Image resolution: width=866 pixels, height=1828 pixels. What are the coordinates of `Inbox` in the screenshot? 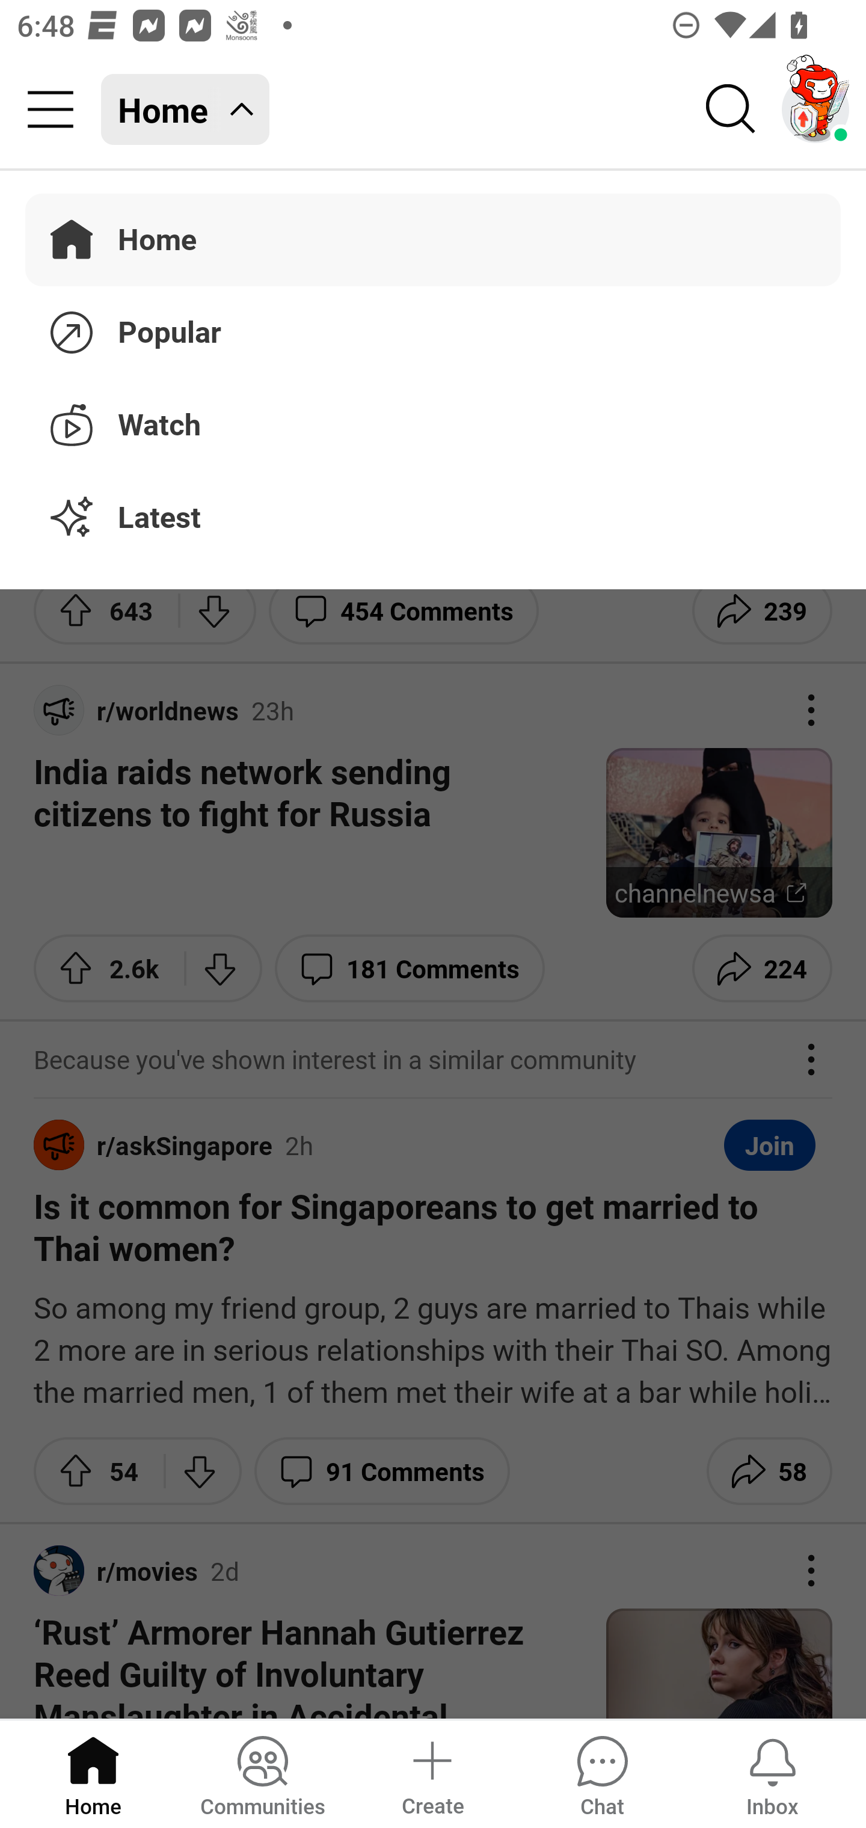 It's located at (772, 1773).